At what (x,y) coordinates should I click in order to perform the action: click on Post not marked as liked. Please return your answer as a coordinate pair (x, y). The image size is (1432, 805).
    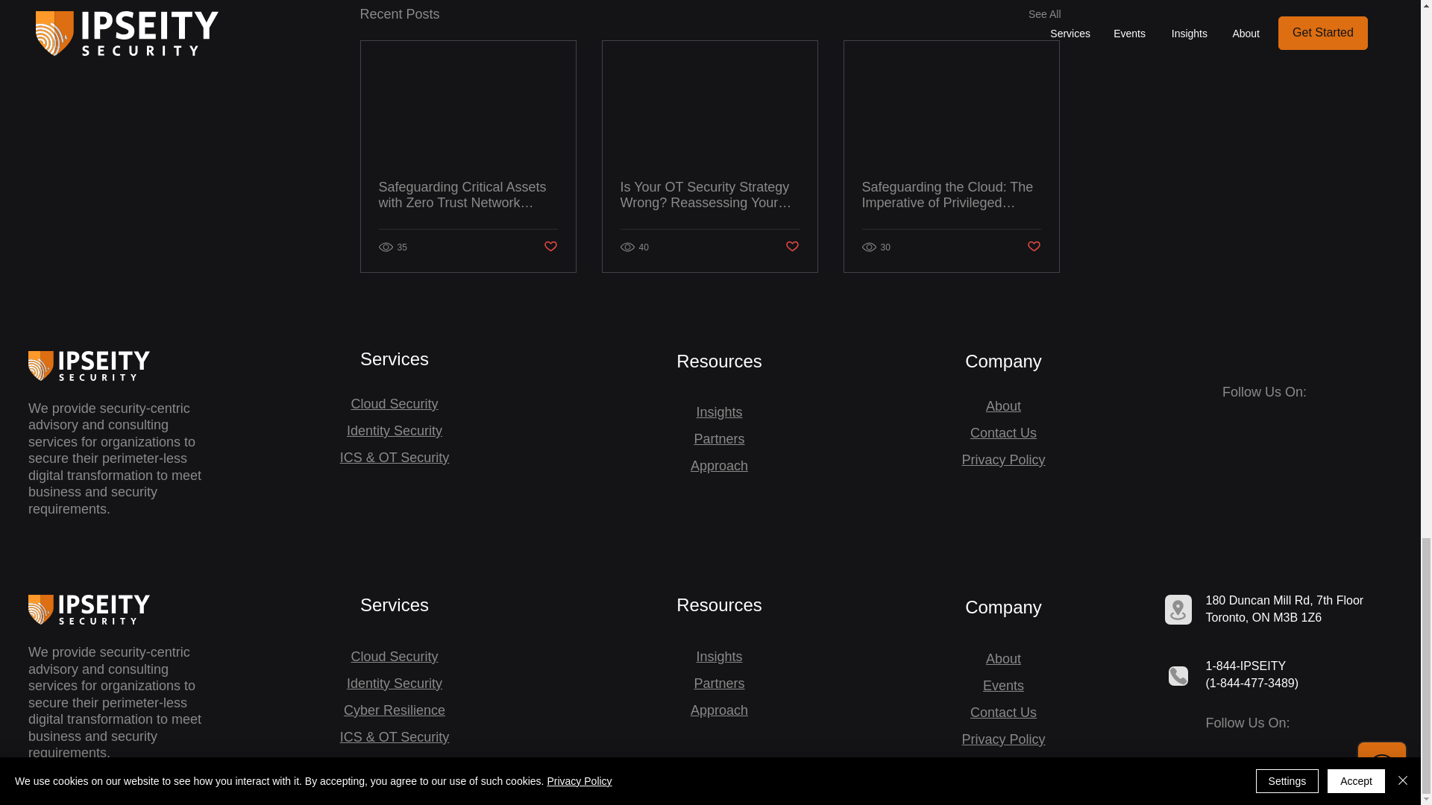
    Looking at the image, I should click on (1034, 247).